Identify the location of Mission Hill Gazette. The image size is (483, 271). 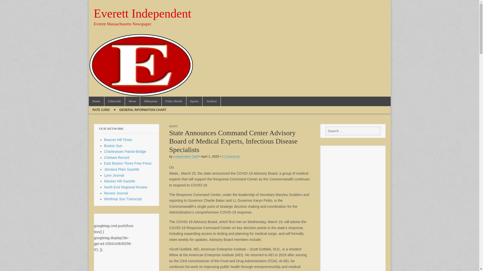
(120, 181).